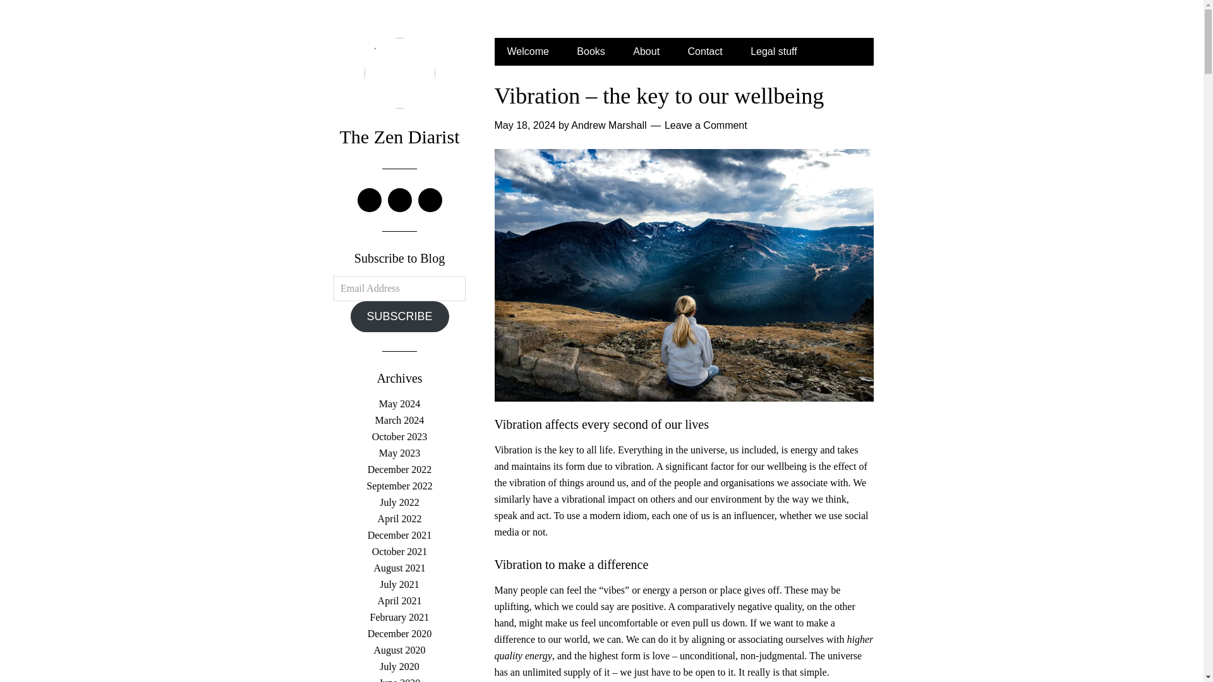  What do you see at coordinates (399, 316) in the screenshot?
I see `SUBSCRIBE` at bounding box center [399, 316].